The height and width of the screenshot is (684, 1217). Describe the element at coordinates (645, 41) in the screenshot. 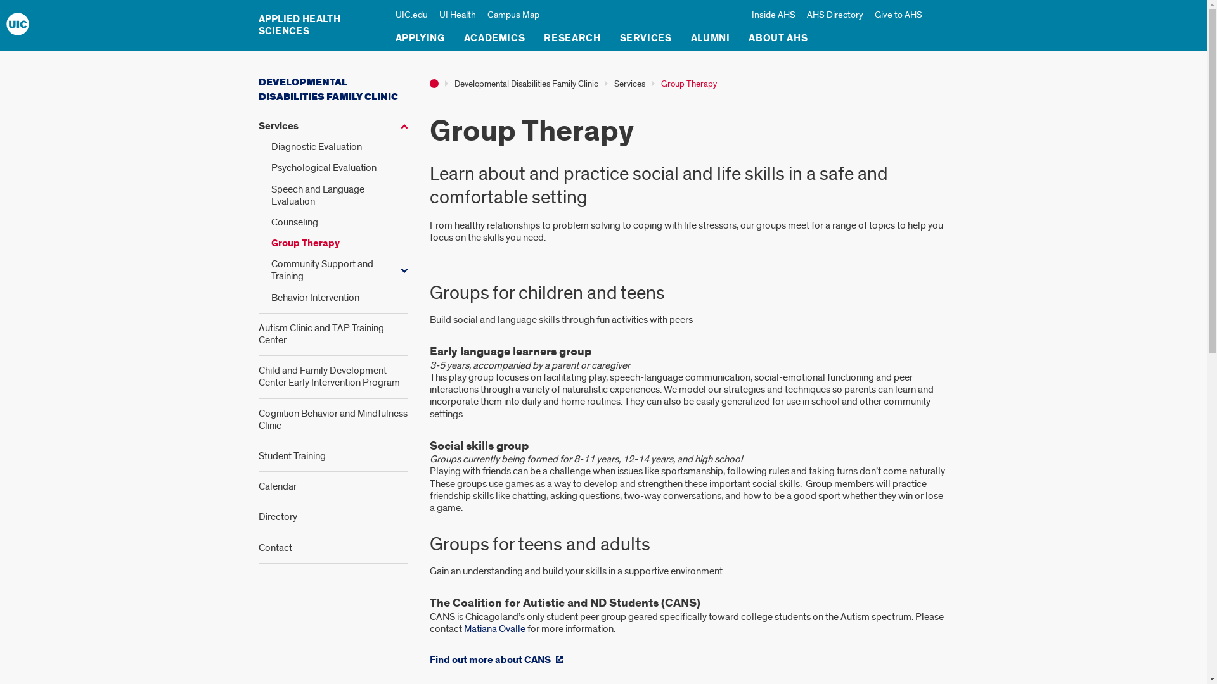

I see `SERVICES` at that location.